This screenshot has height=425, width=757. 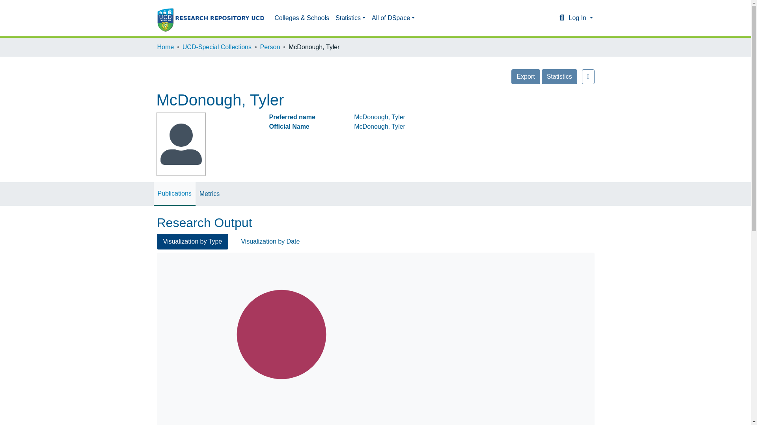 I want to click on Visualization by Type, so click(x=192, y=196).